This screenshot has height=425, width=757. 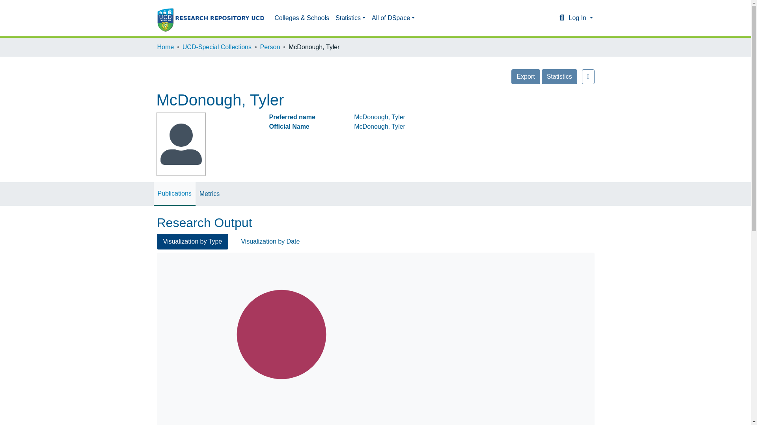 I want to click on Visualization by Type, so click(x=192, y=196).